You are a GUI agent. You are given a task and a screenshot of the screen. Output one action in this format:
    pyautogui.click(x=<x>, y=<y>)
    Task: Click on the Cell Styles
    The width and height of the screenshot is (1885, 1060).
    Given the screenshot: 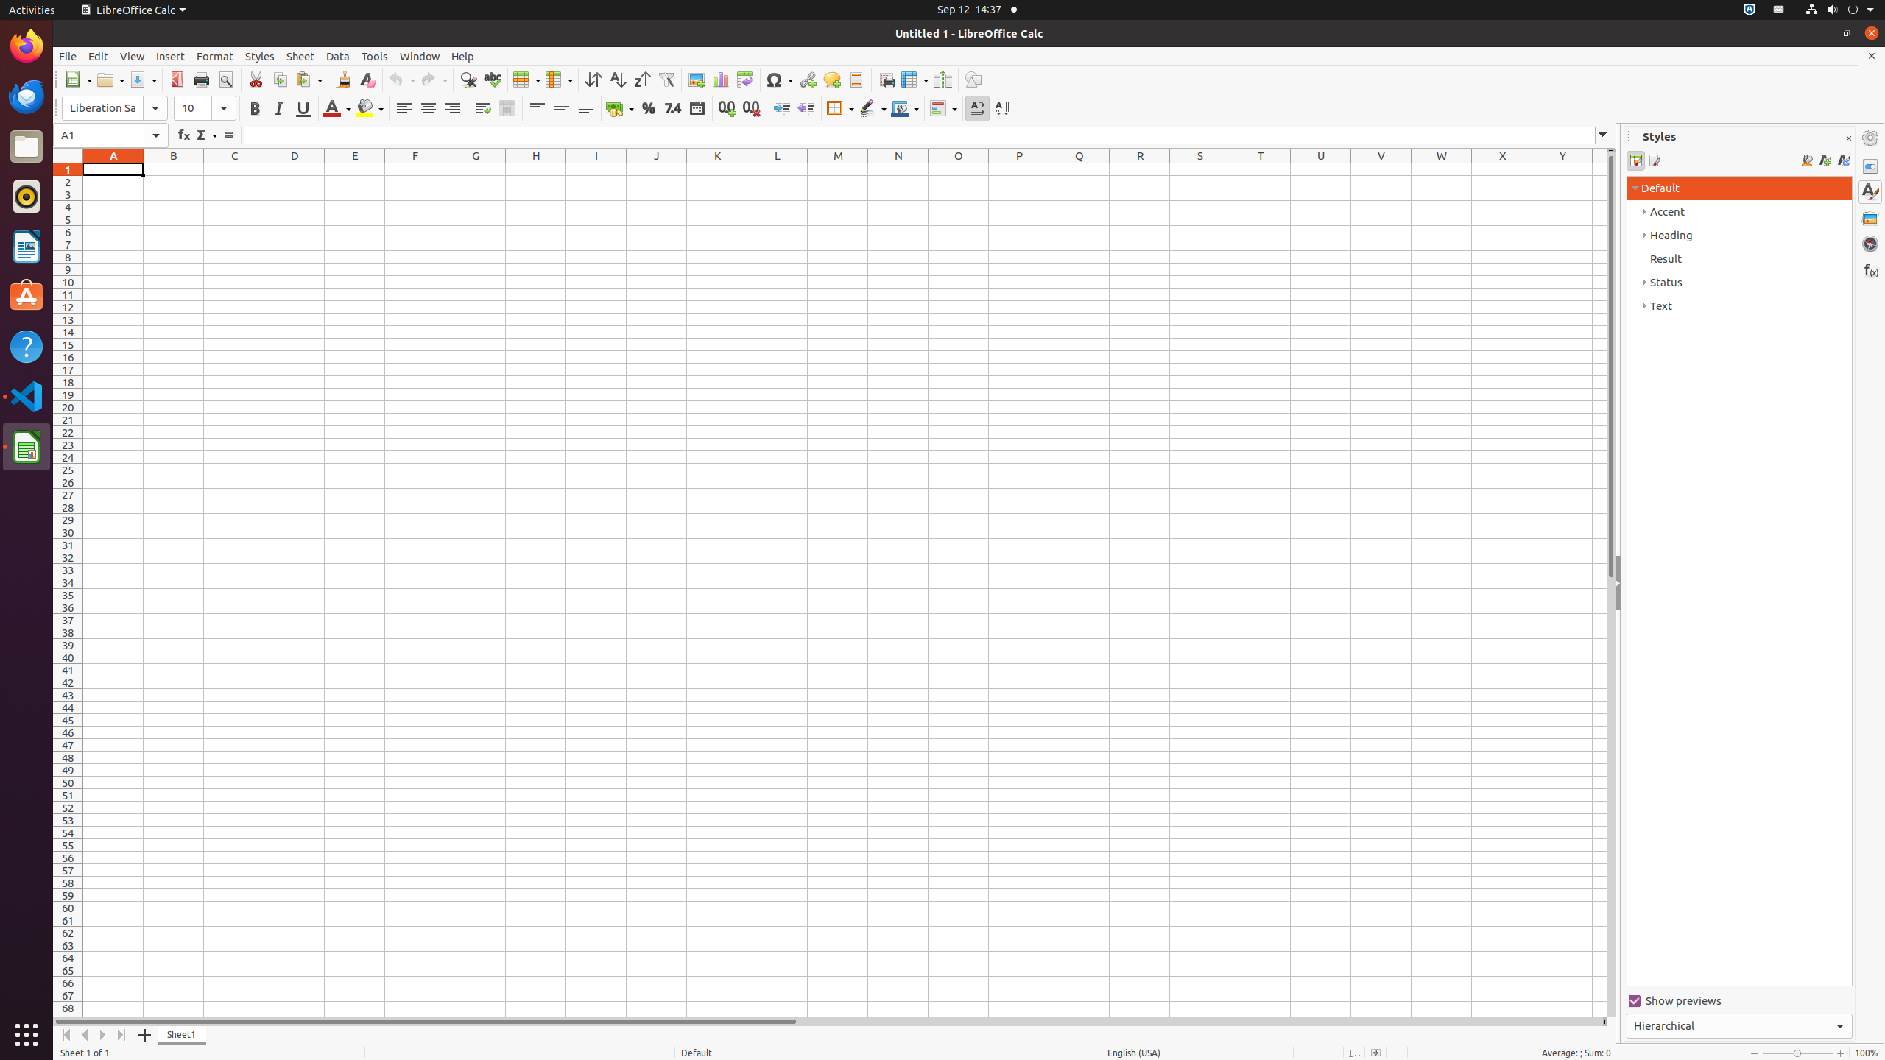 What is the action you would take?
    pyautogui.click(x=1636, y=160)
    